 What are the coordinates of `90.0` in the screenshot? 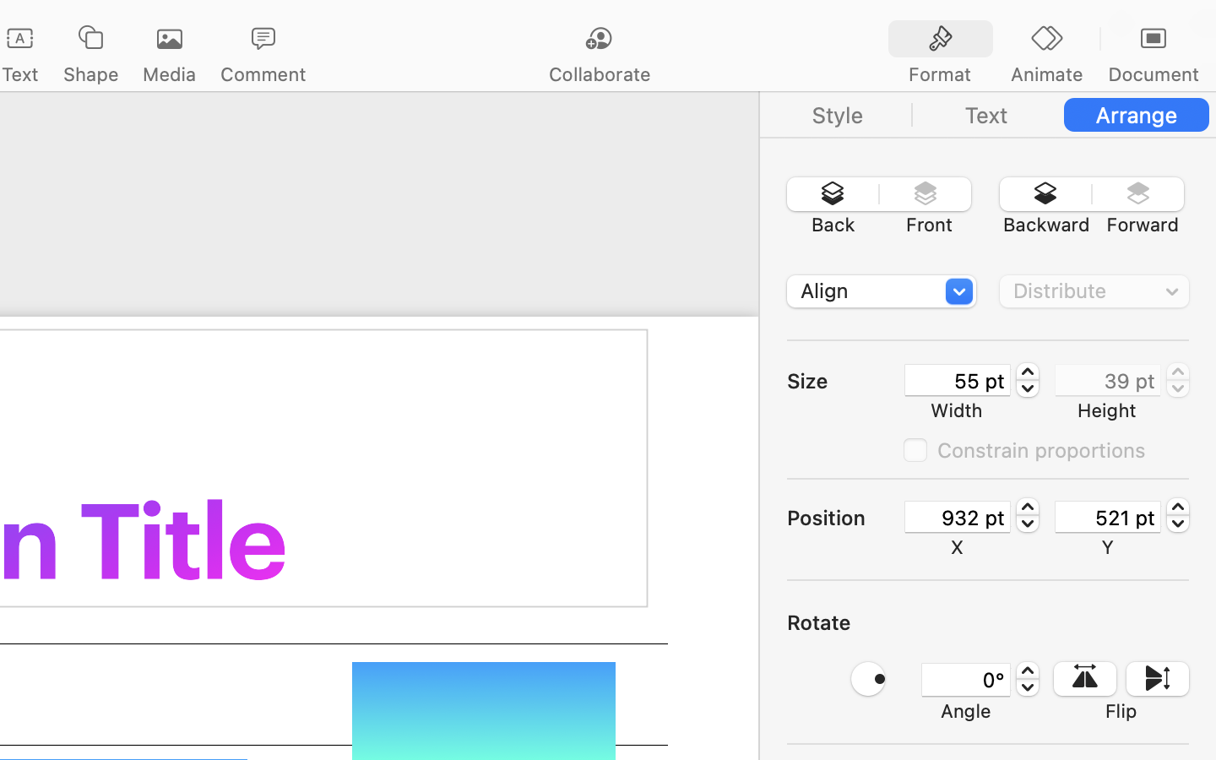 It's located at (868, 679).